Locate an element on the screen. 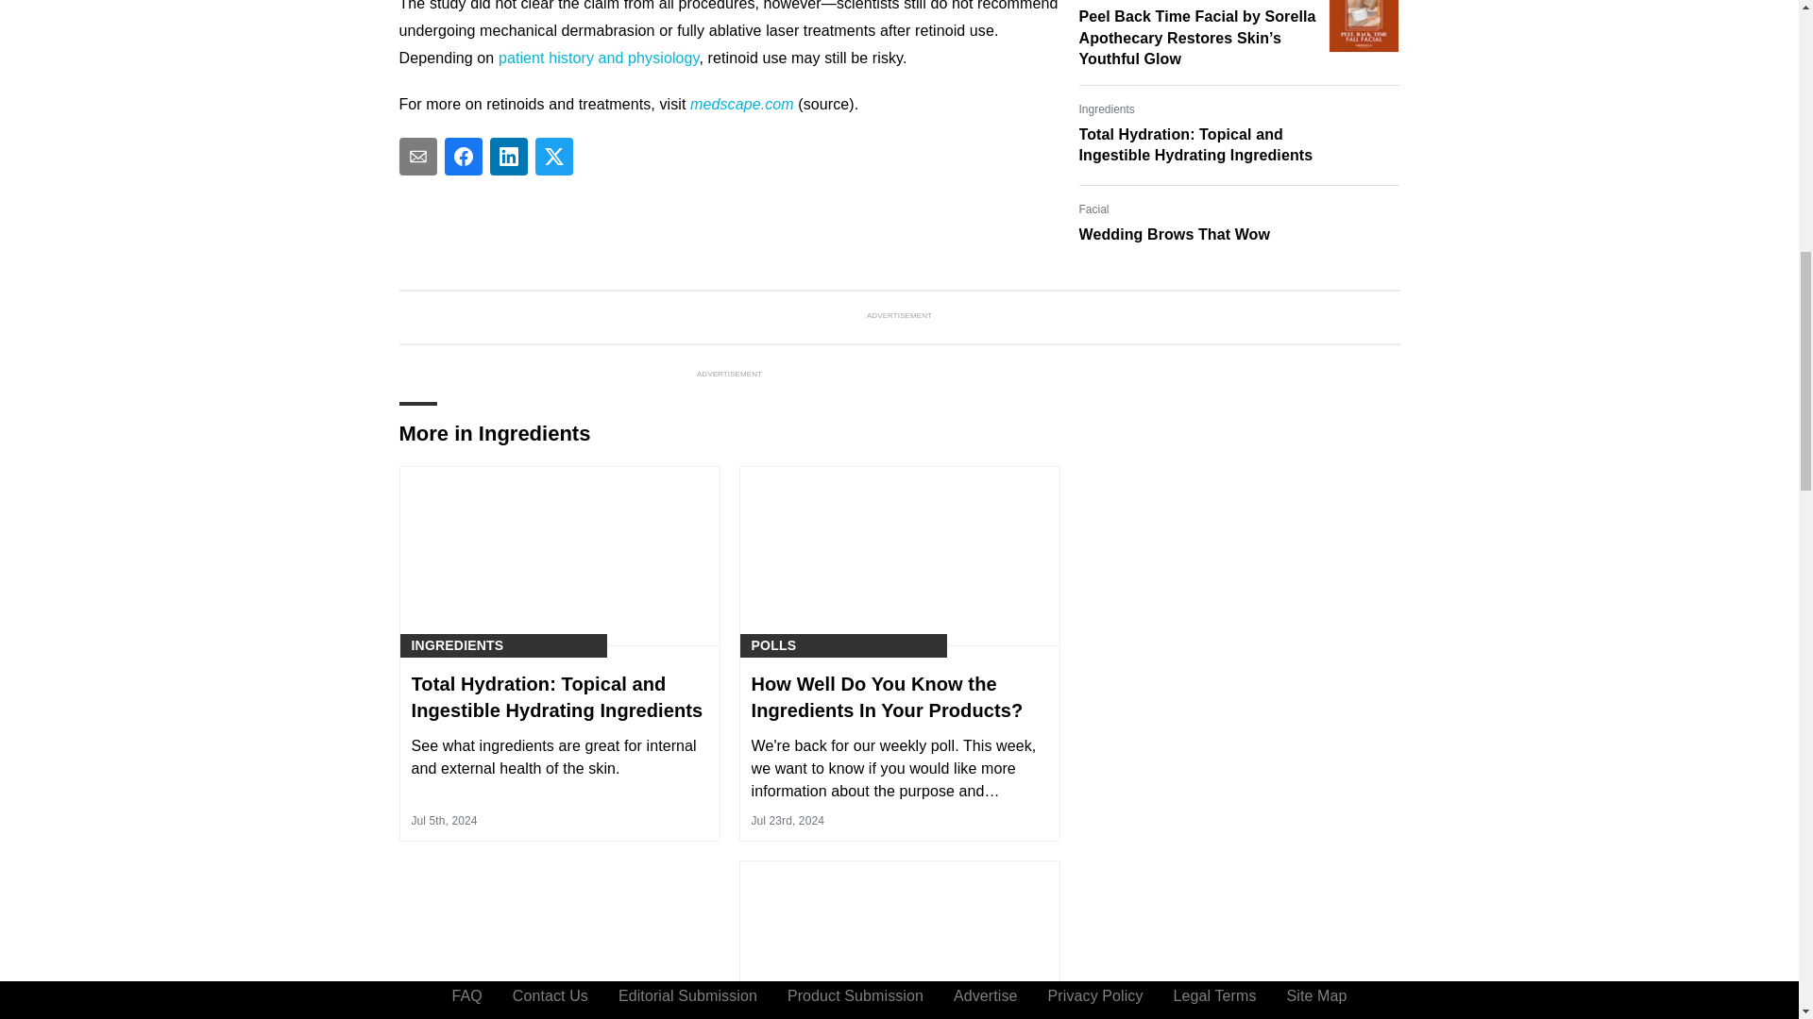  Share To twitter is located at coordinates (553, 156).